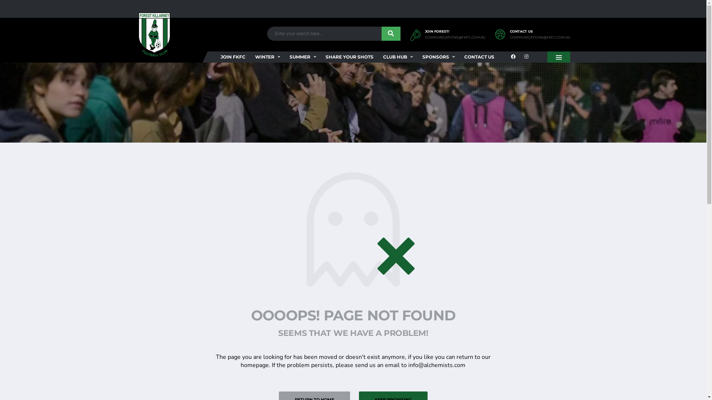 Image resolution: width=712 pixels, height=400 pixels. I want to click on CONTACT US, so click(479, 57).